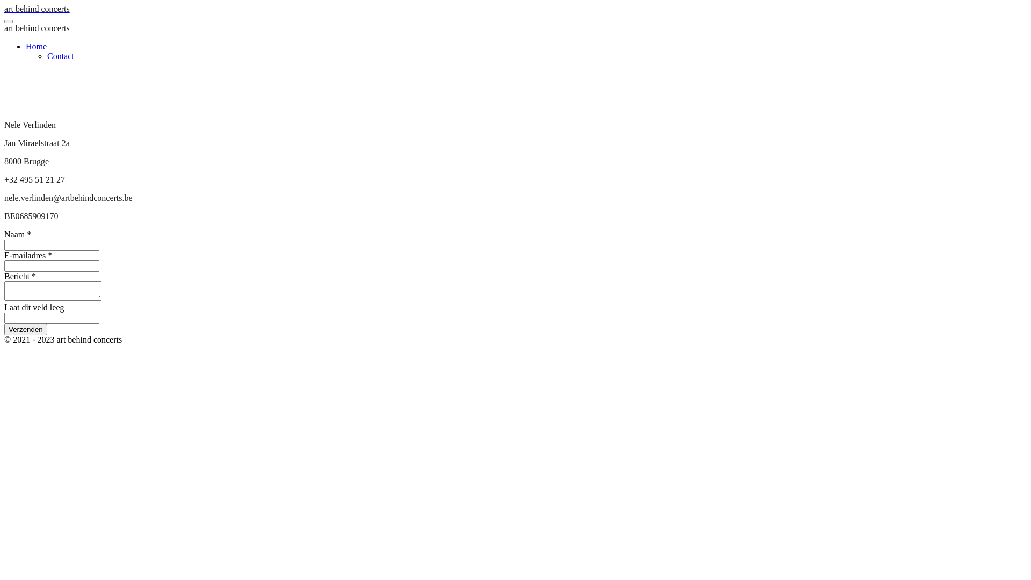 Image resolution: width=1031 pixels, height=580 pixels. Describe the element at coordinates (37, 28) in the screenshot. I see `art behind concerts` at that location.